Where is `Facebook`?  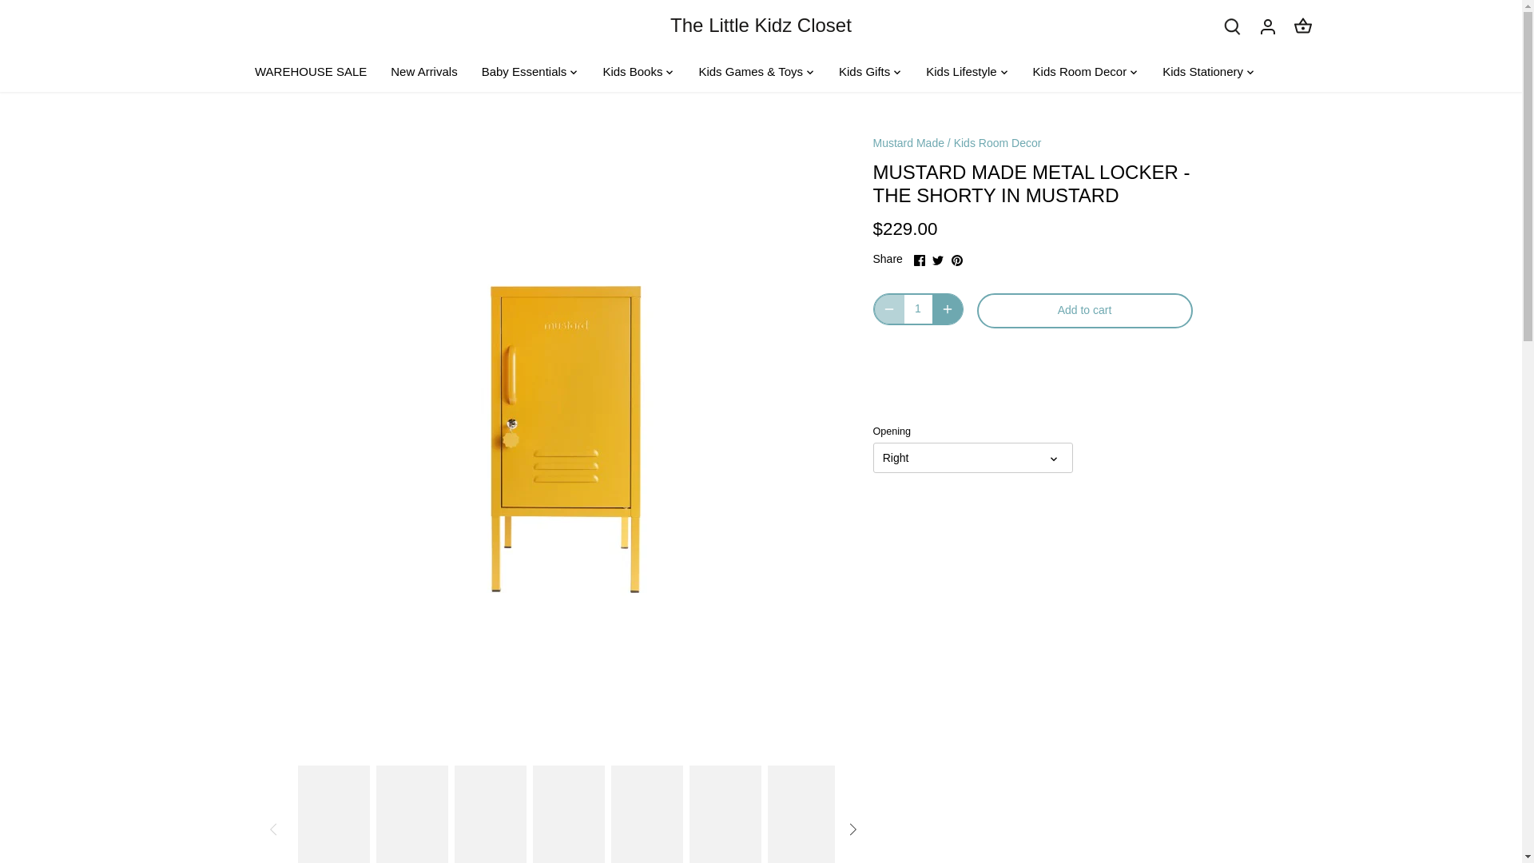 Facebook is located at coordinates (919, 260).